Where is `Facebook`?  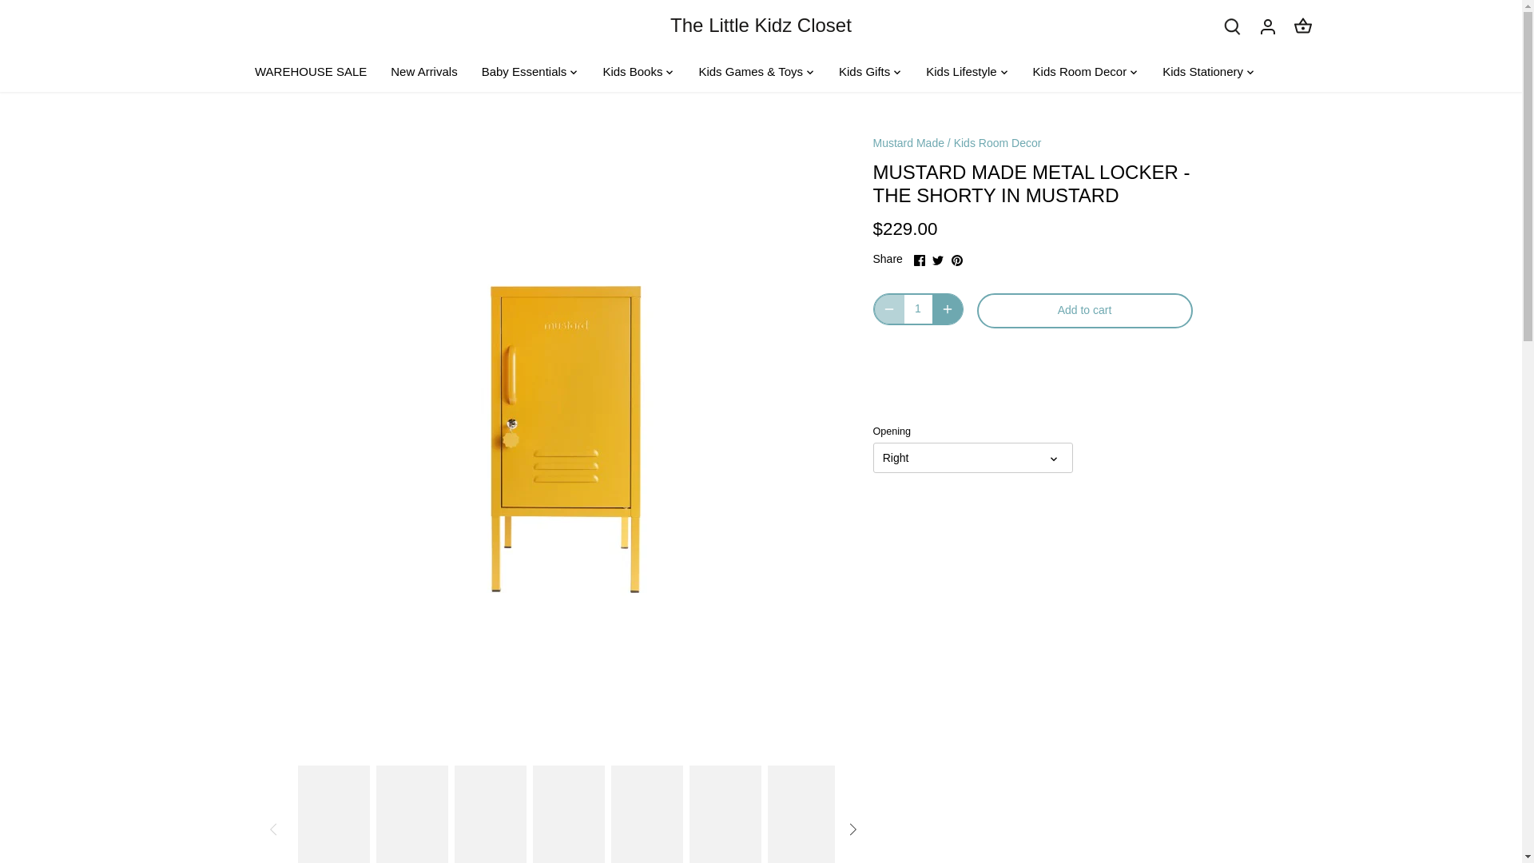 Facebook is located at coordinates (919, 260).